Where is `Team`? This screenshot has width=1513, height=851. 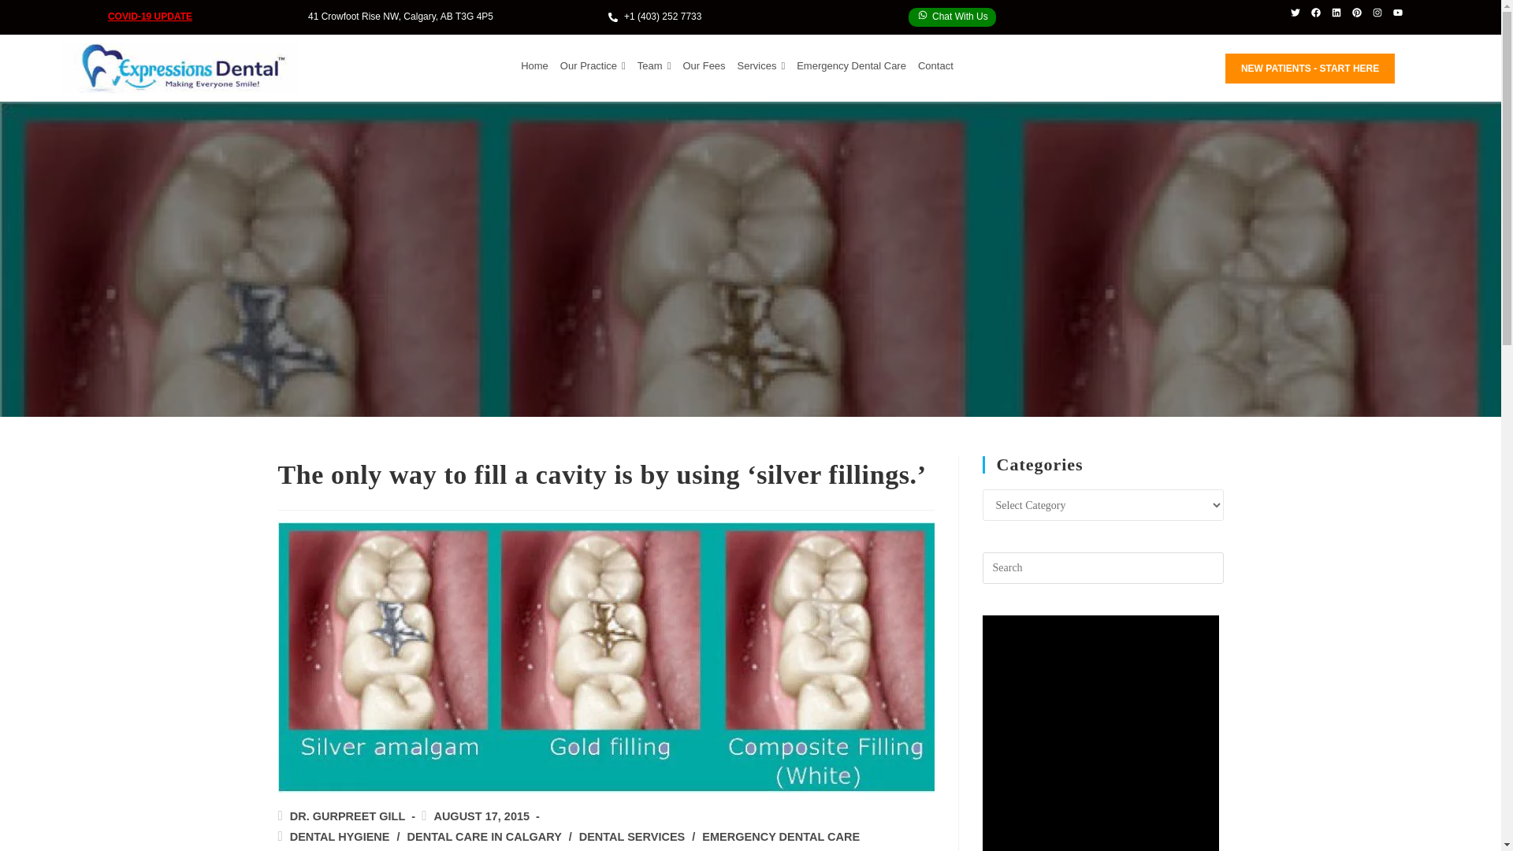
Team is located at coordinates (654, 66).